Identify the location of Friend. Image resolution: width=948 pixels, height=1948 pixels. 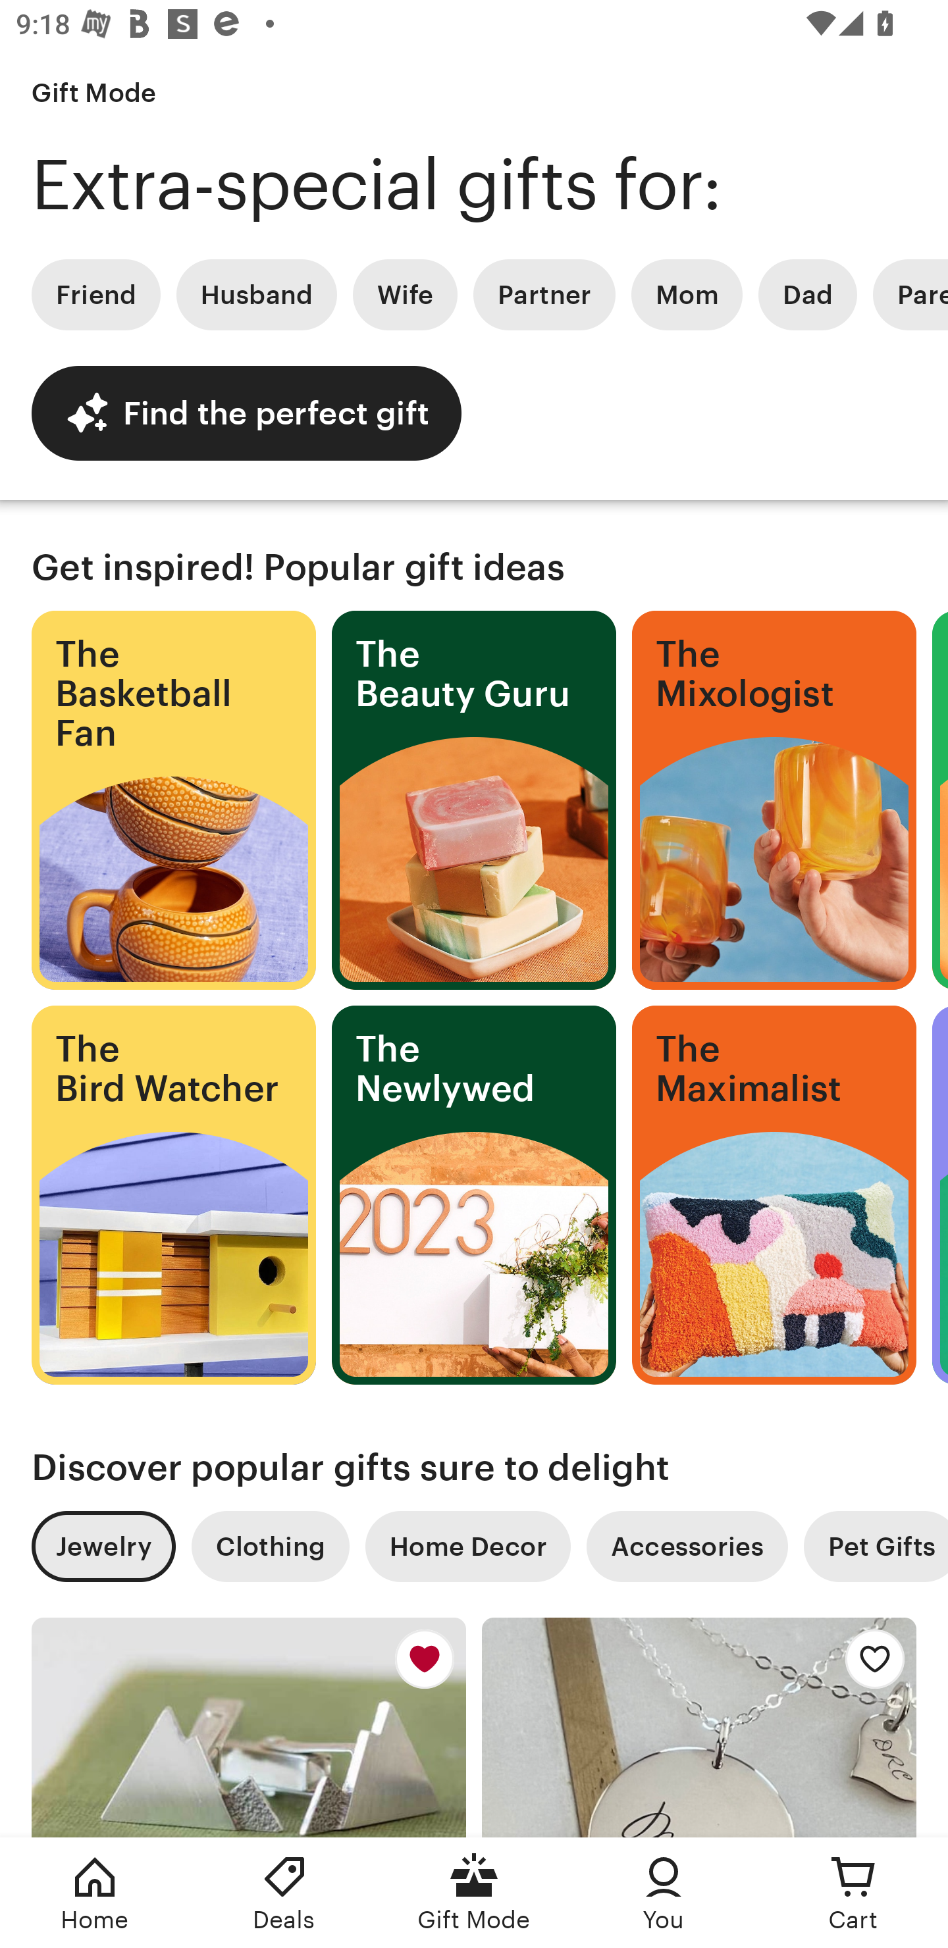
(95, 295).